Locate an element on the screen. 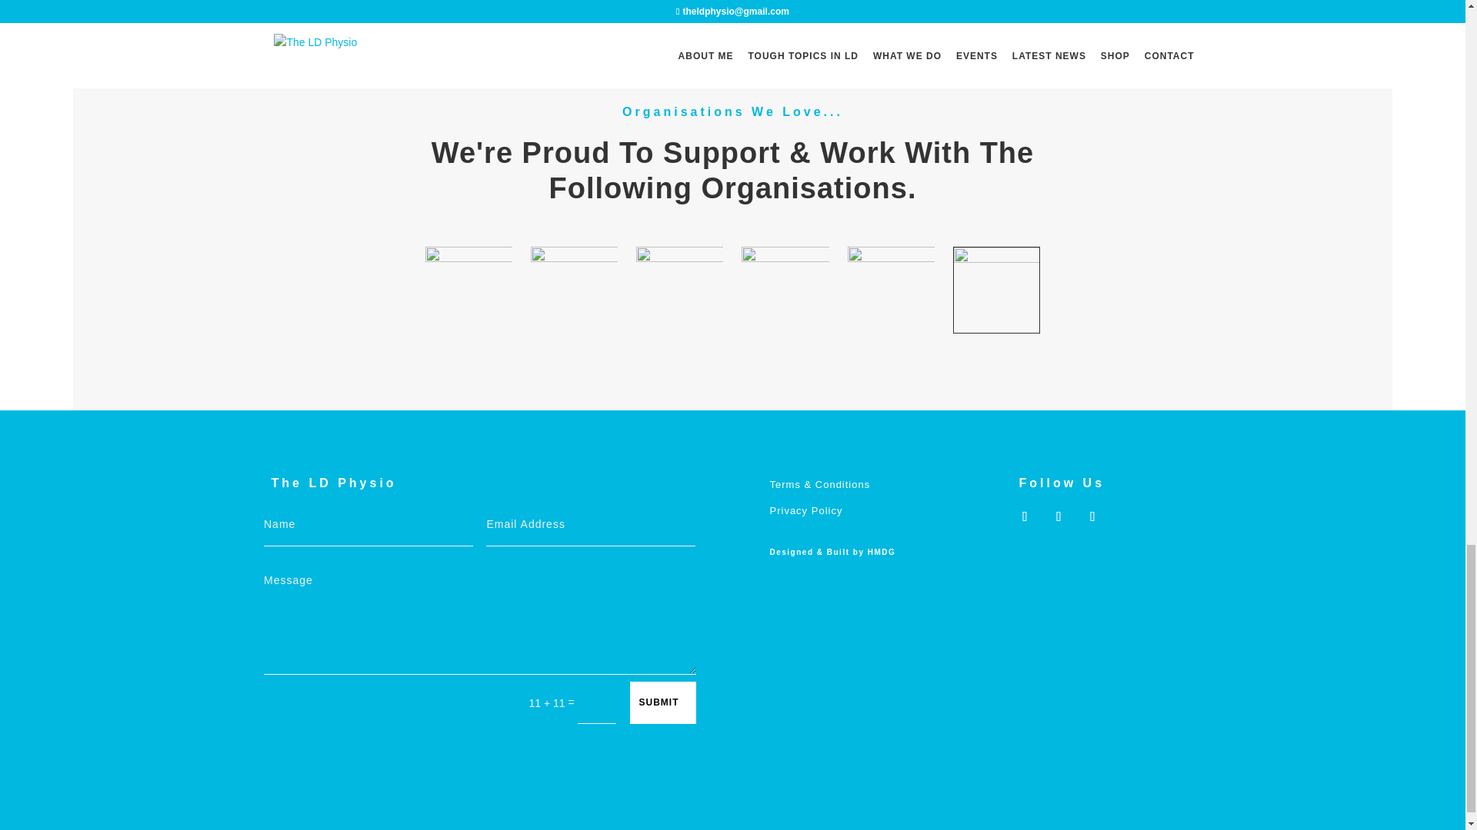 Image resolution: width=1477 pixels, height=830 pixels. acppld is located at coordinates (574, 290).